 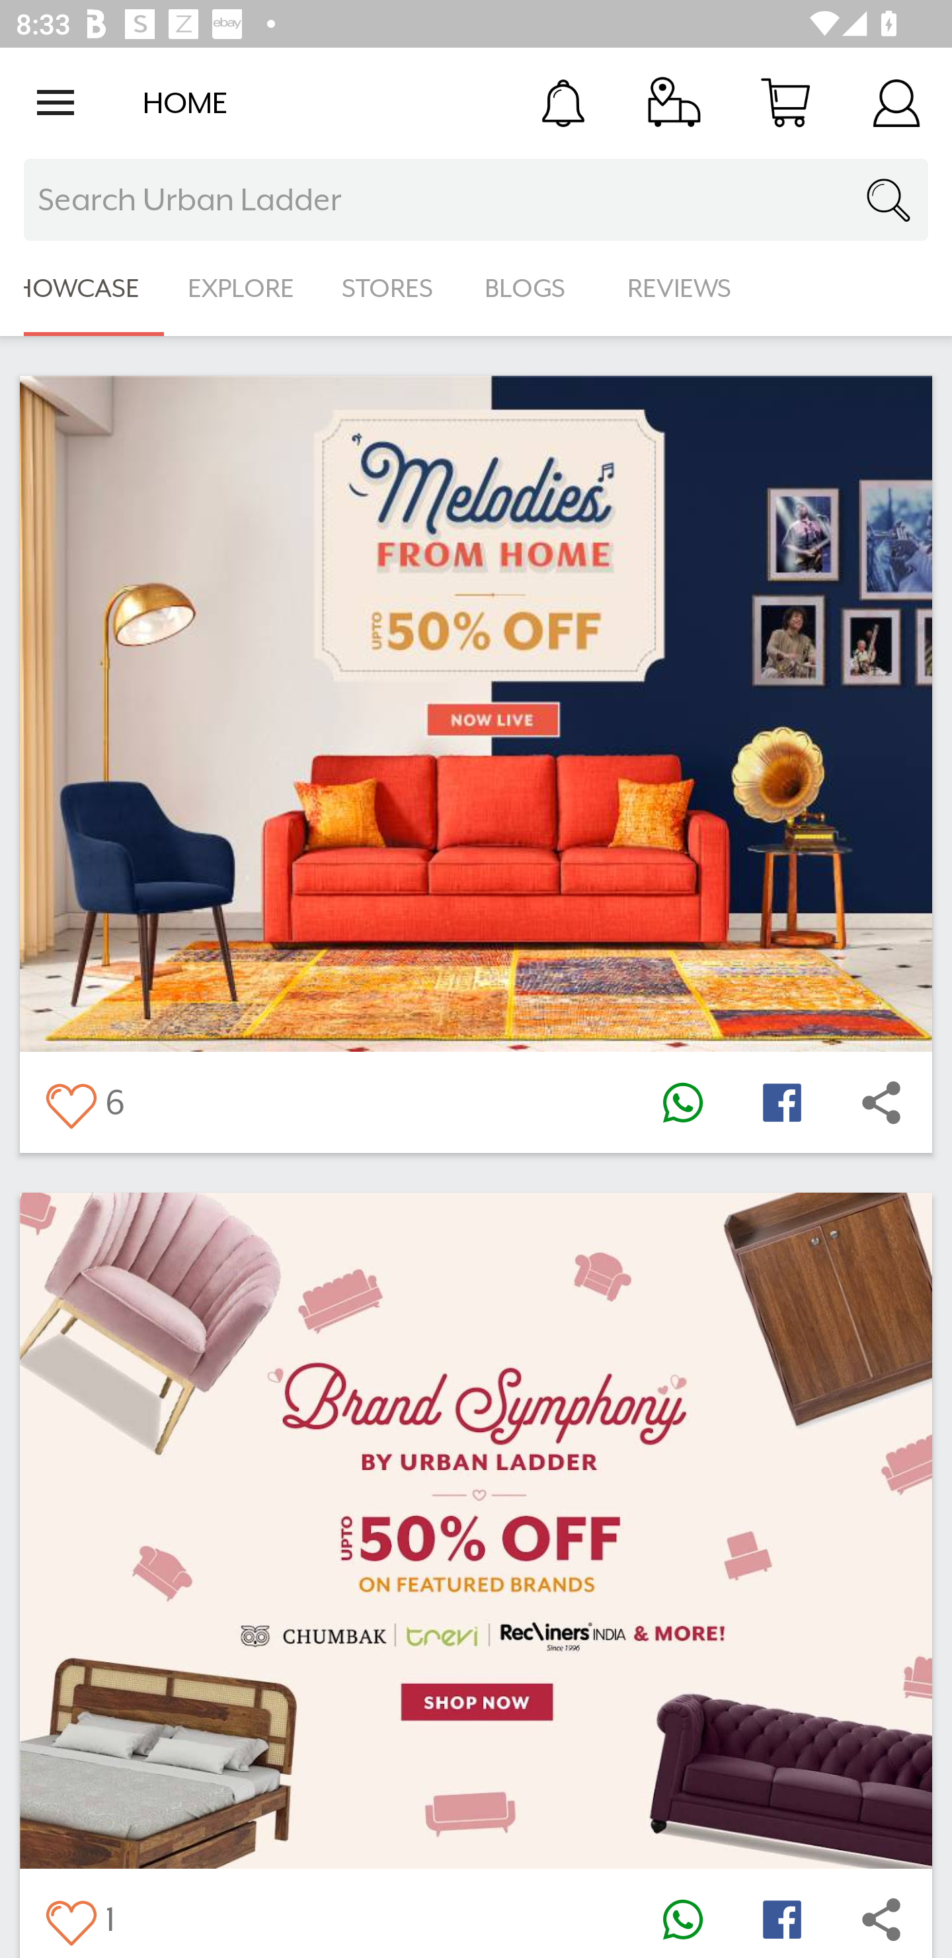 I want to click on Cart, so click(x=785, y=102).